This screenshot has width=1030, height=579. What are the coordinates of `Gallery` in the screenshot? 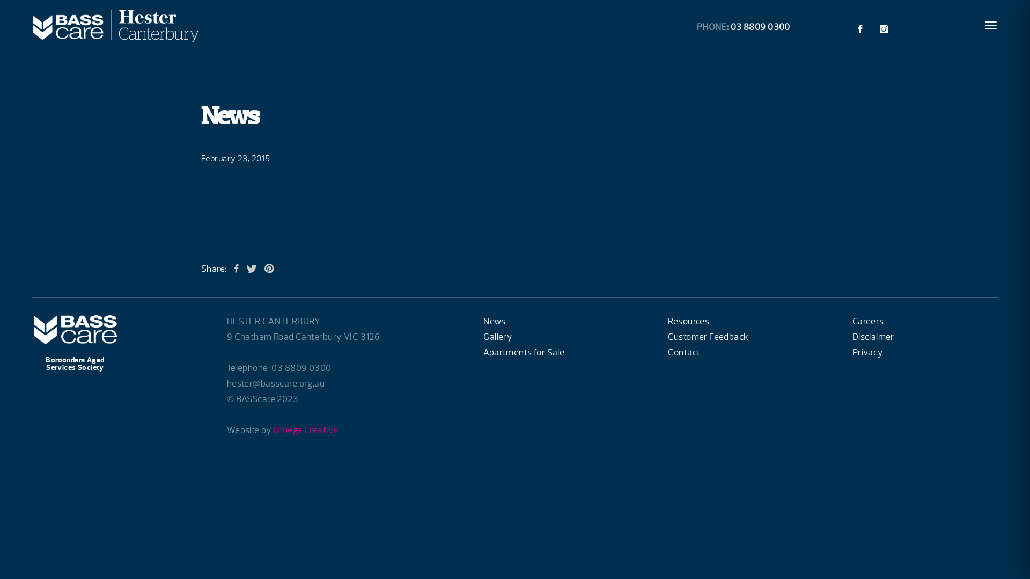 It's located at (498, 337).